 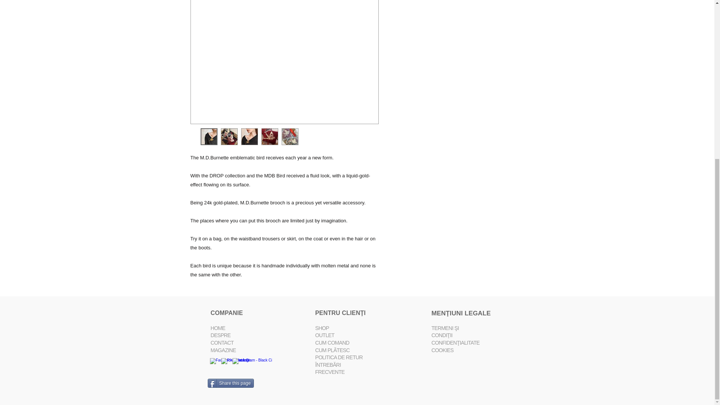 I want to click on Share this page, so click(x=231, y=383).